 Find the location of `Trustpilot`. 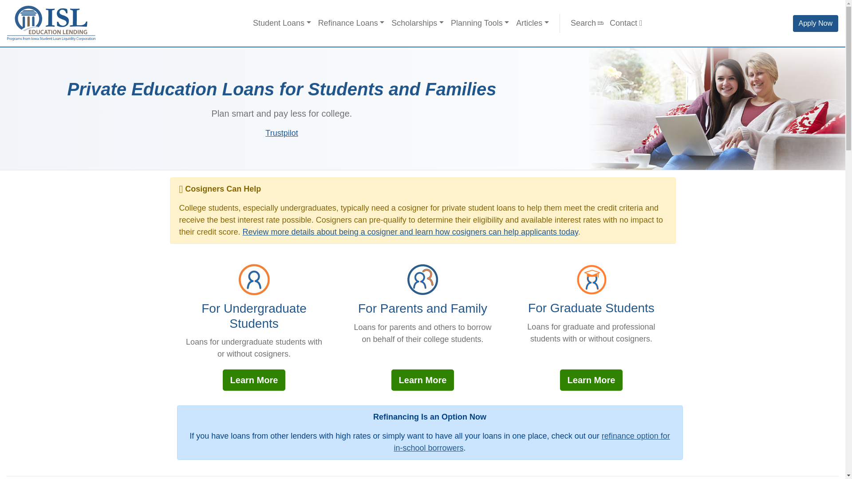

Trustpilot is located at coordinates (281, 133).